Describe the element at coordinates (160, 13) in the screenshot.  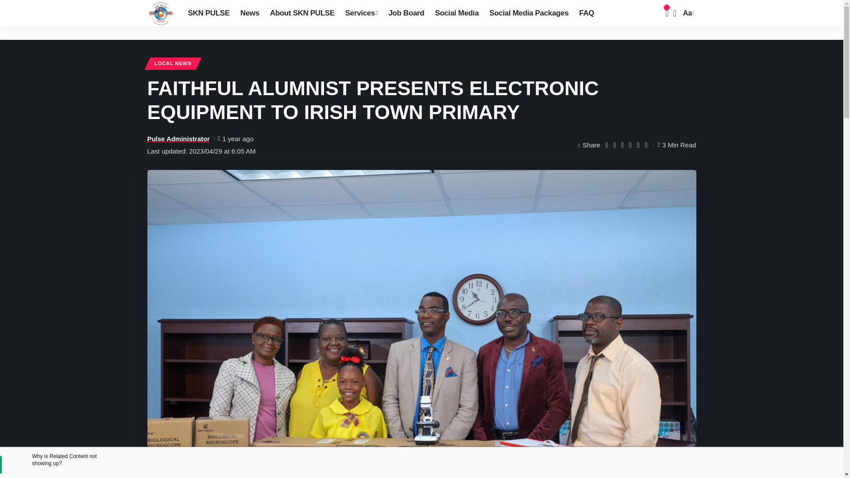
I see `SKN PULSE` at that location.